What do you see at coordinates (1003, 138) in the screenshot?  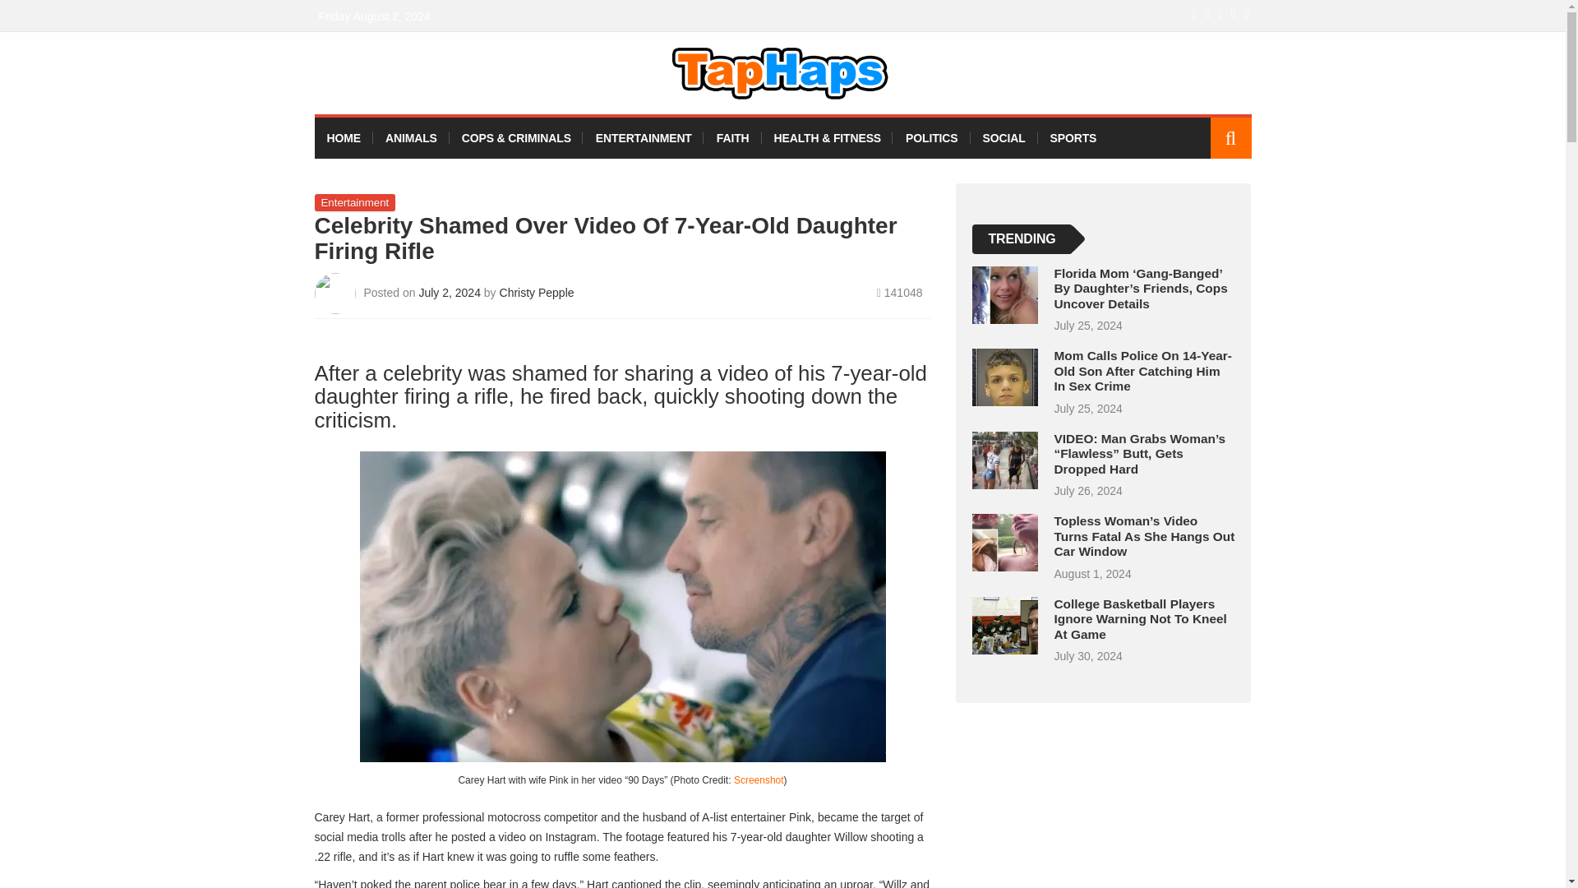 I see `SOCIAL` at bounding box center [1003, 138].